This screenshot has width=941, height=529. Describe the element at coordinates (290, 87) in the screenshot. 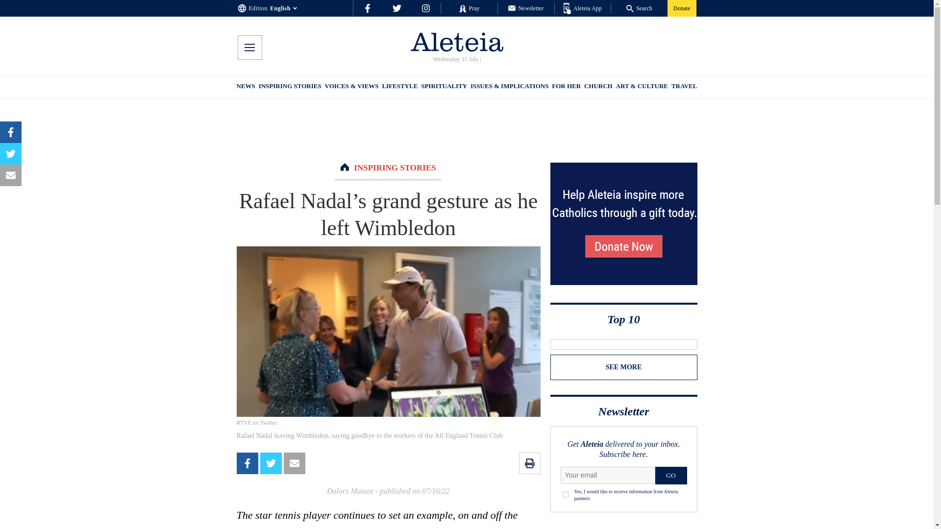

I see `INSPIRING STORIES` at that location.